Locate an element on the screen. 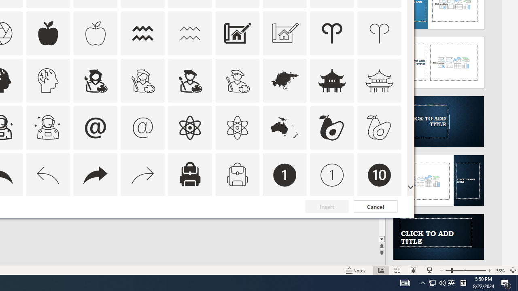 The height and width of the screenshot is (291, 518). AutomationID: Icons_Aries_M is located at coordinates (380, 33).